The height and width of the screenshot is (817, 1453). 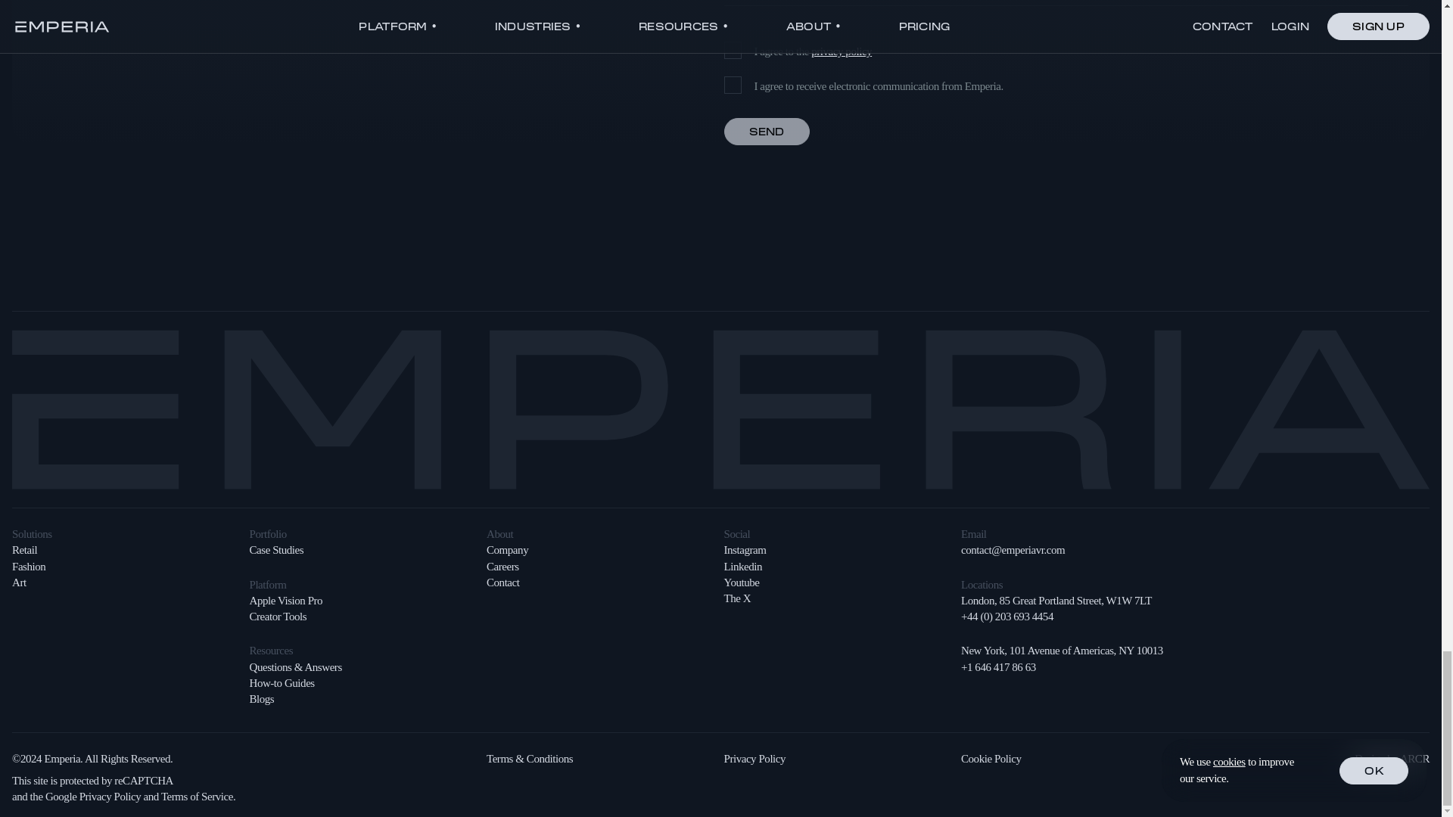 What do you see at coordinates (1013, 550) in the screenshot?
I see `Email us` at bounding box center [1013, 550].